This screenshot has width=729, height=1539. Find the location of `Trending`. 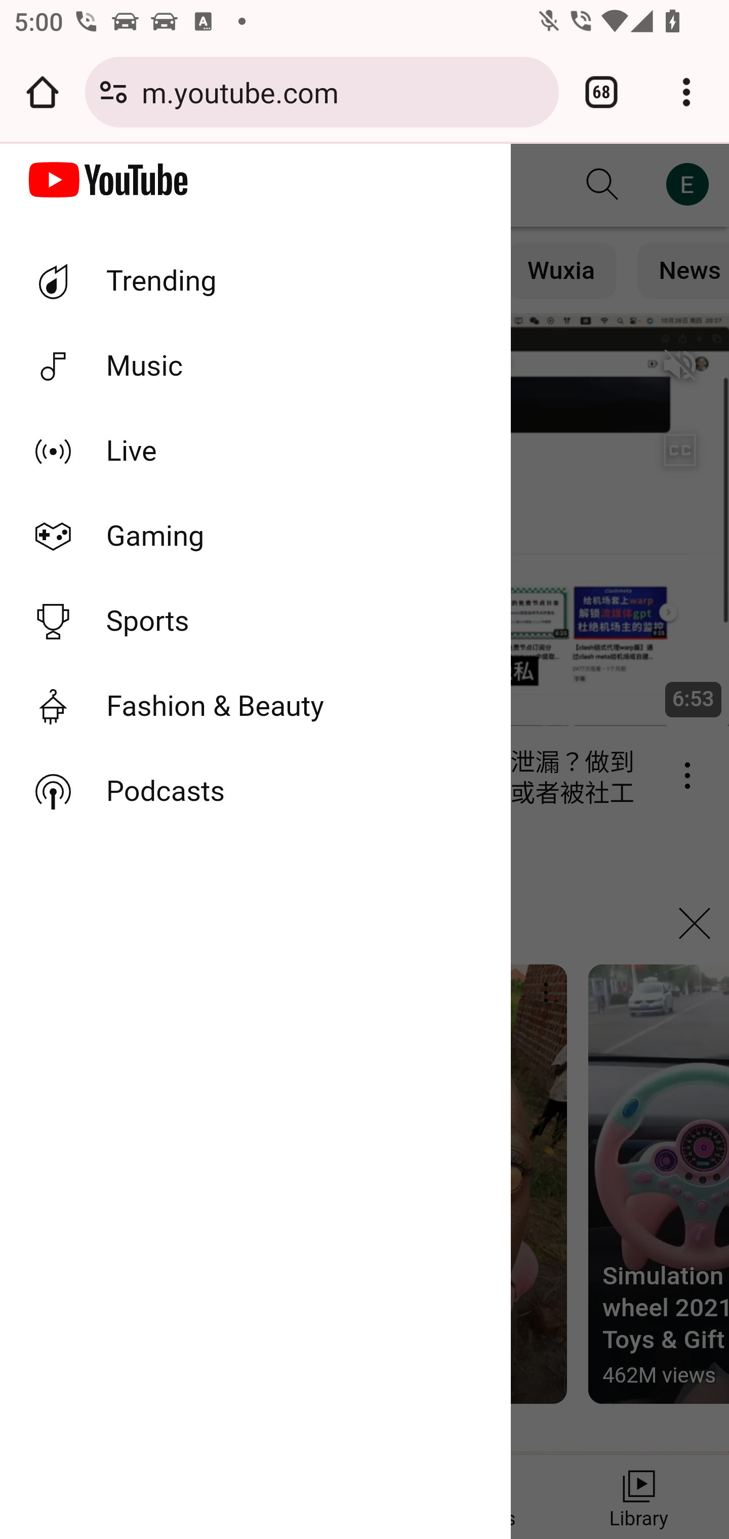

Trending is located at coordinates (256, 280).